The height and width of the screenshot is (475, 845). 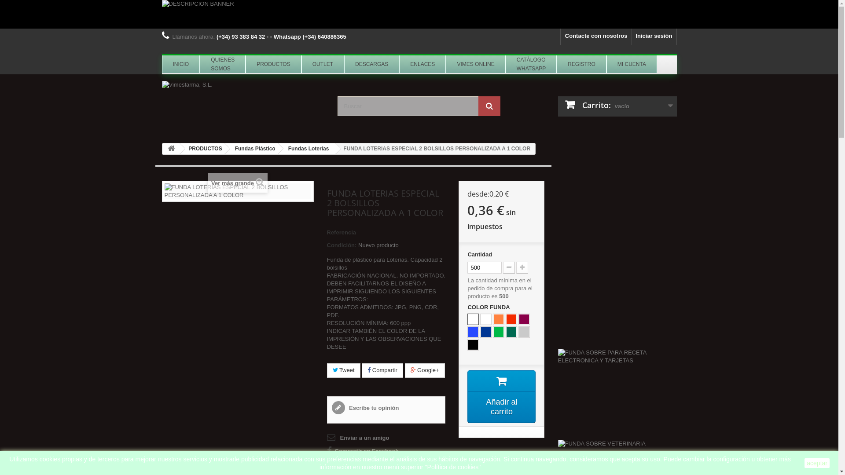 I want to click on AZUL, so click(x=473, y=332).